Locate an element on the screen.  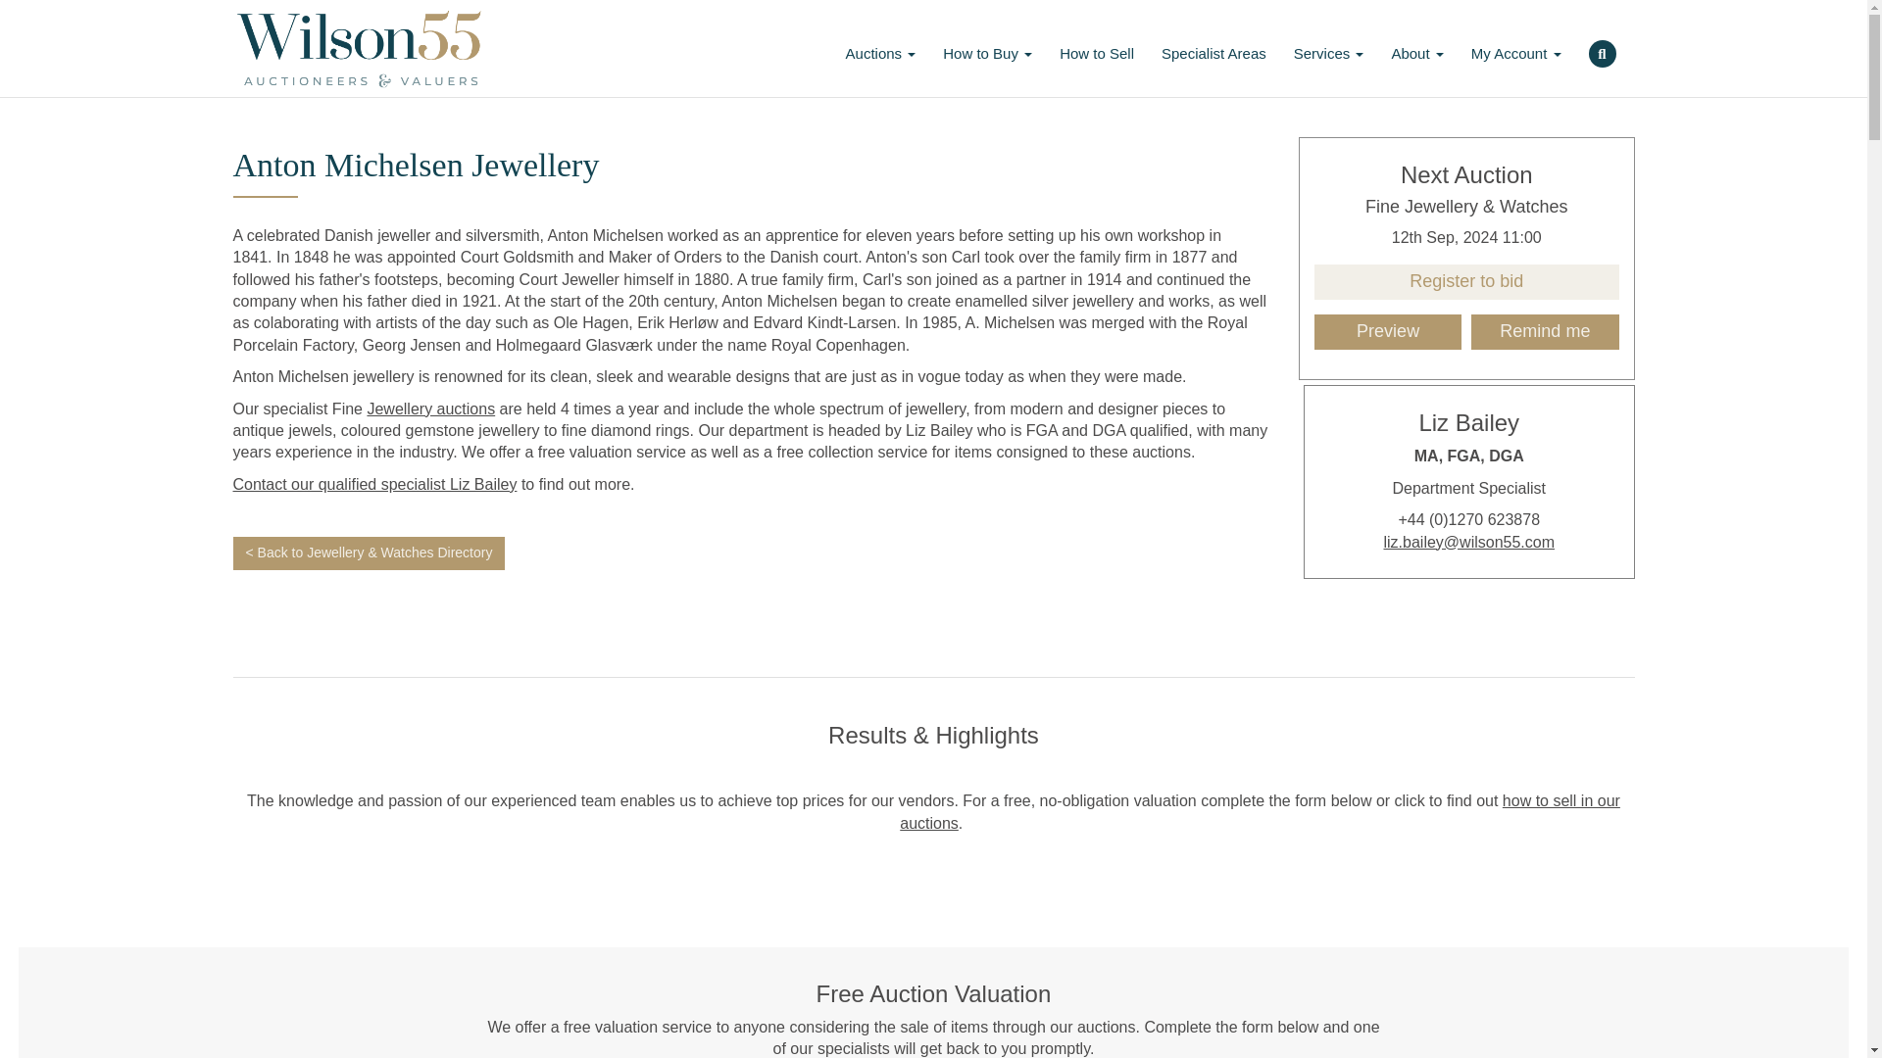
Auctions is located at coordinates (880, 46).